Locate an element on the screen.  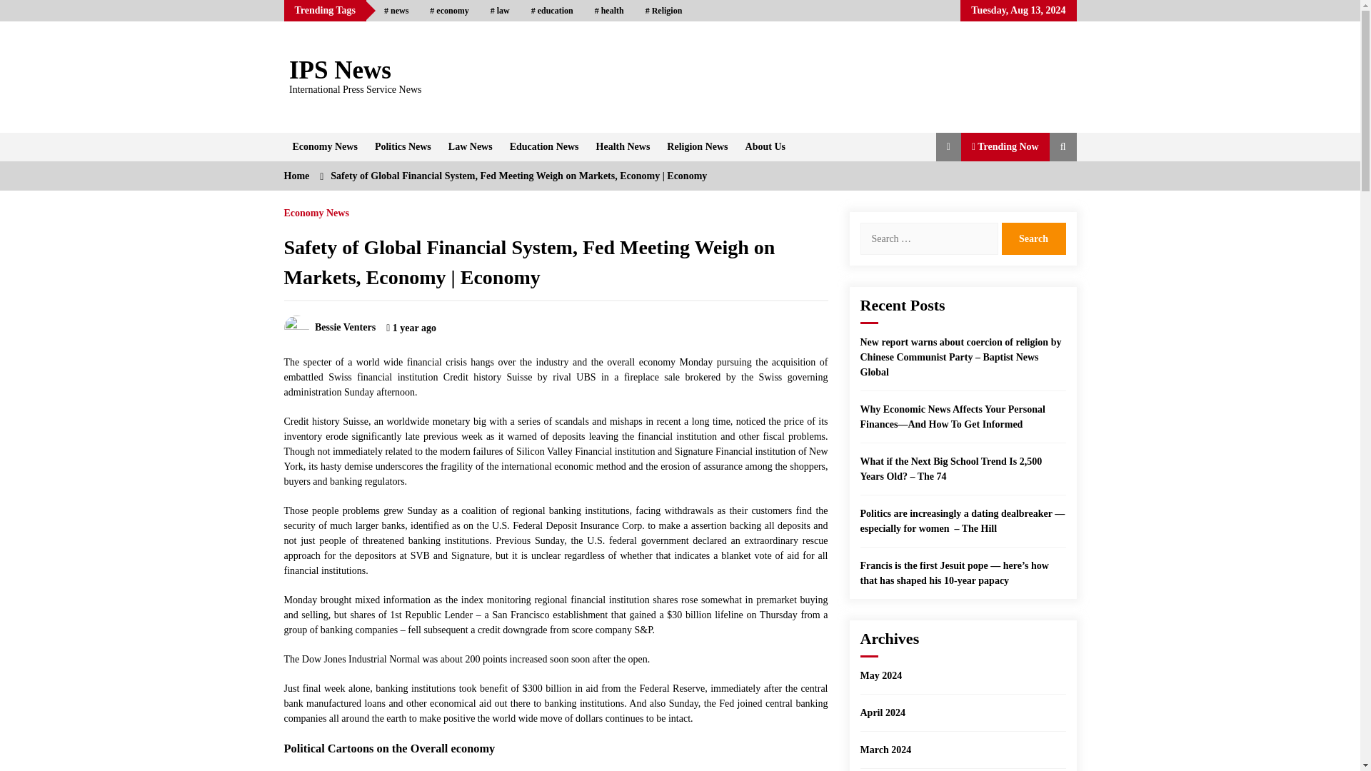
Search is located at coordinates (1033, 238).